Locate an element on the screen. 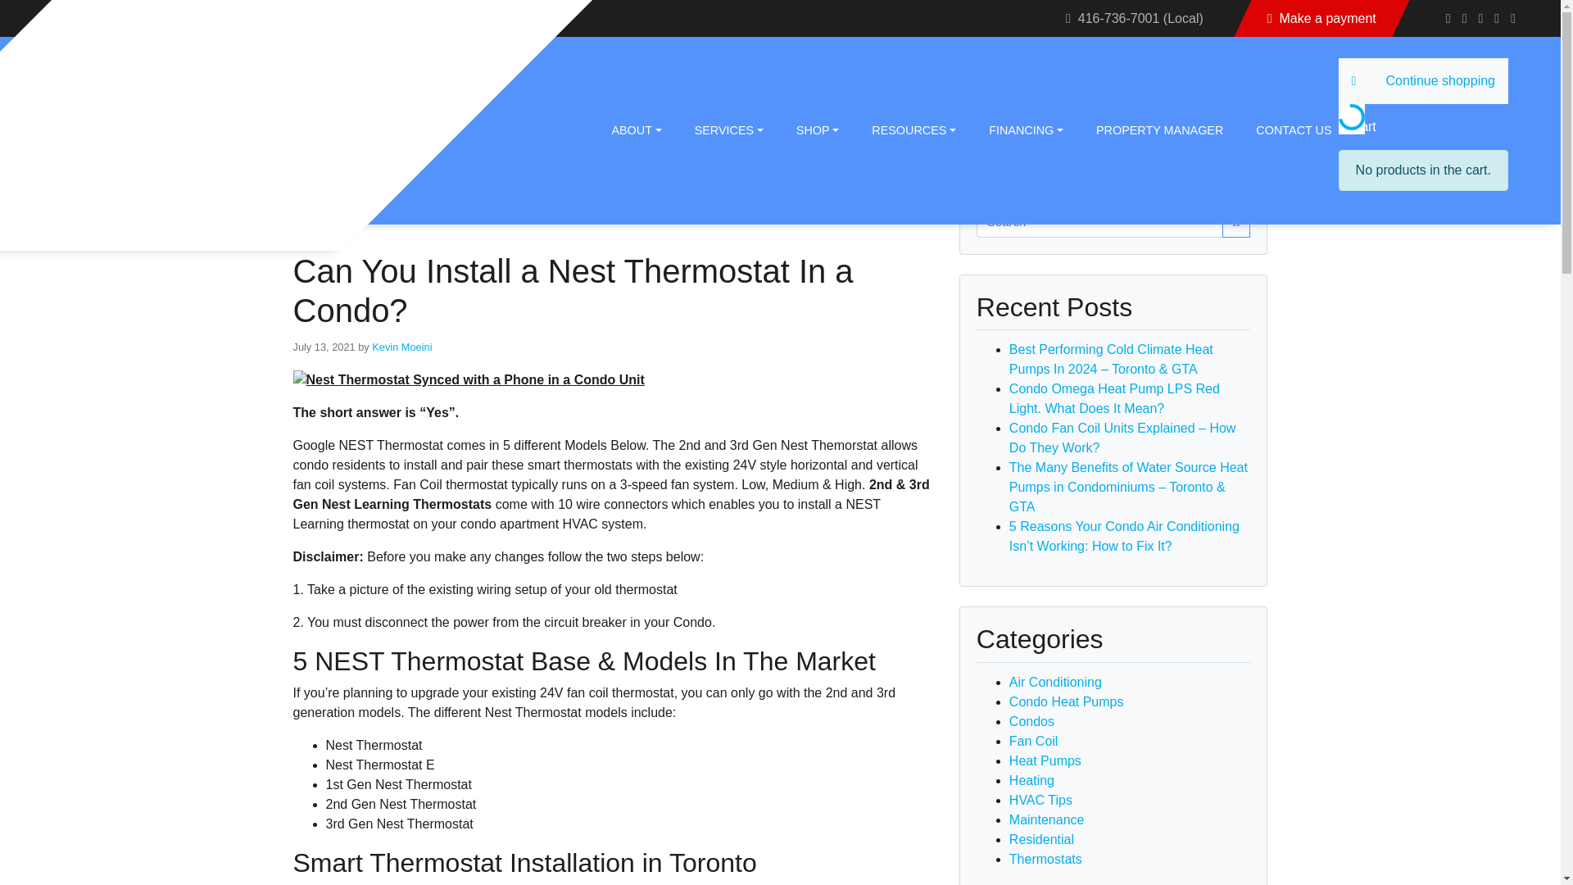 This screenshot has height=885, width=1573. Posts by Kevin Moeini is located at coordinates (401, 346).